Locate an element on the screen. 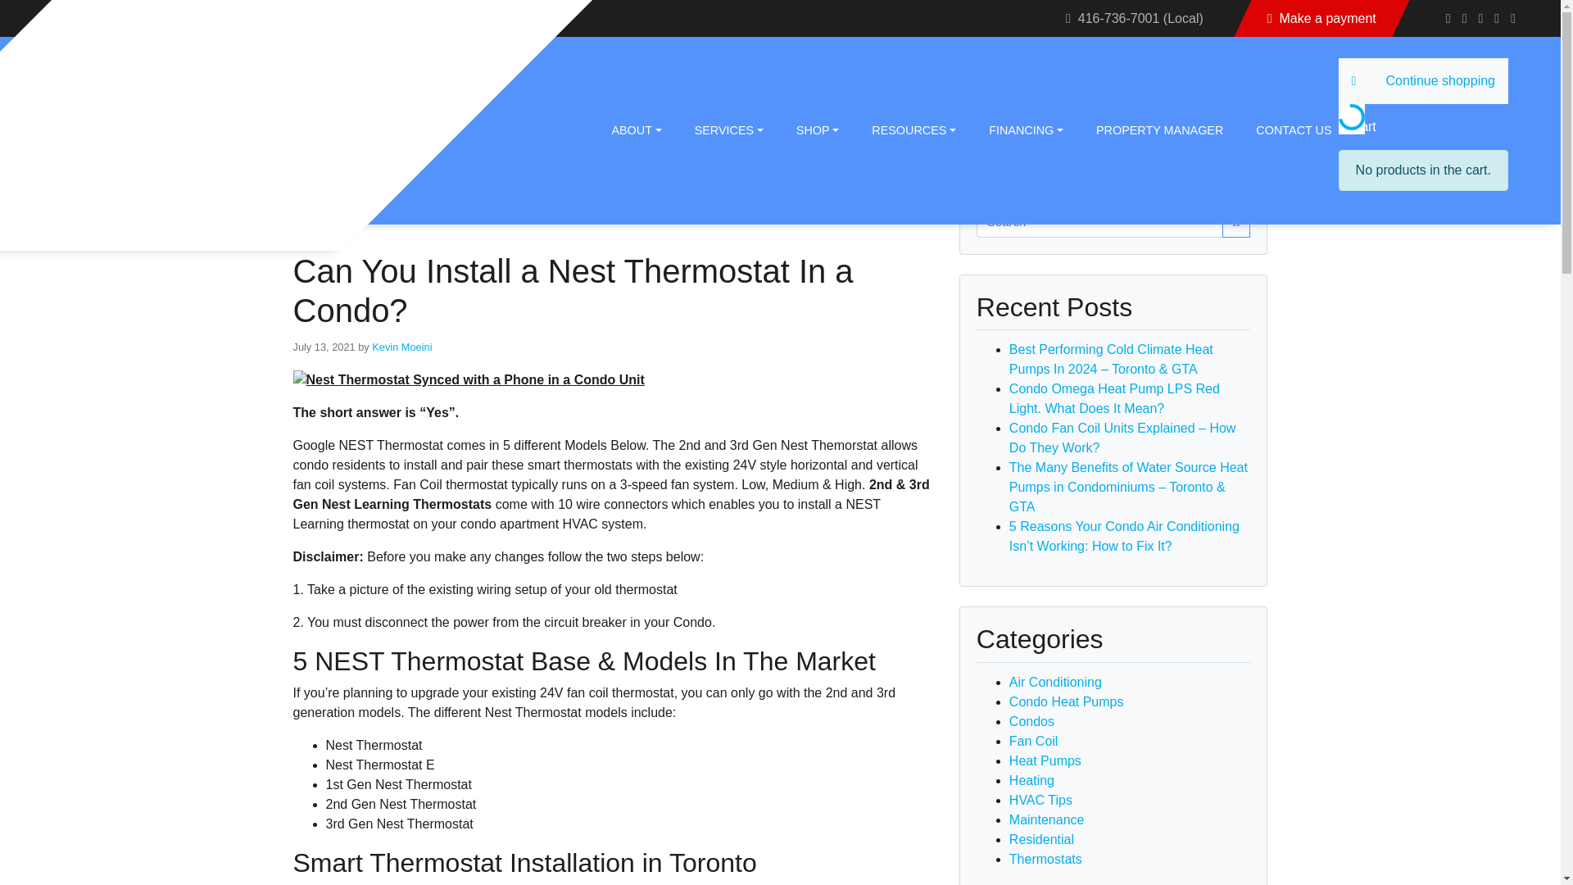 This screenshot has height=885, width=1573. Posts by Kevin Moeini is located at coordinates (401, 346).